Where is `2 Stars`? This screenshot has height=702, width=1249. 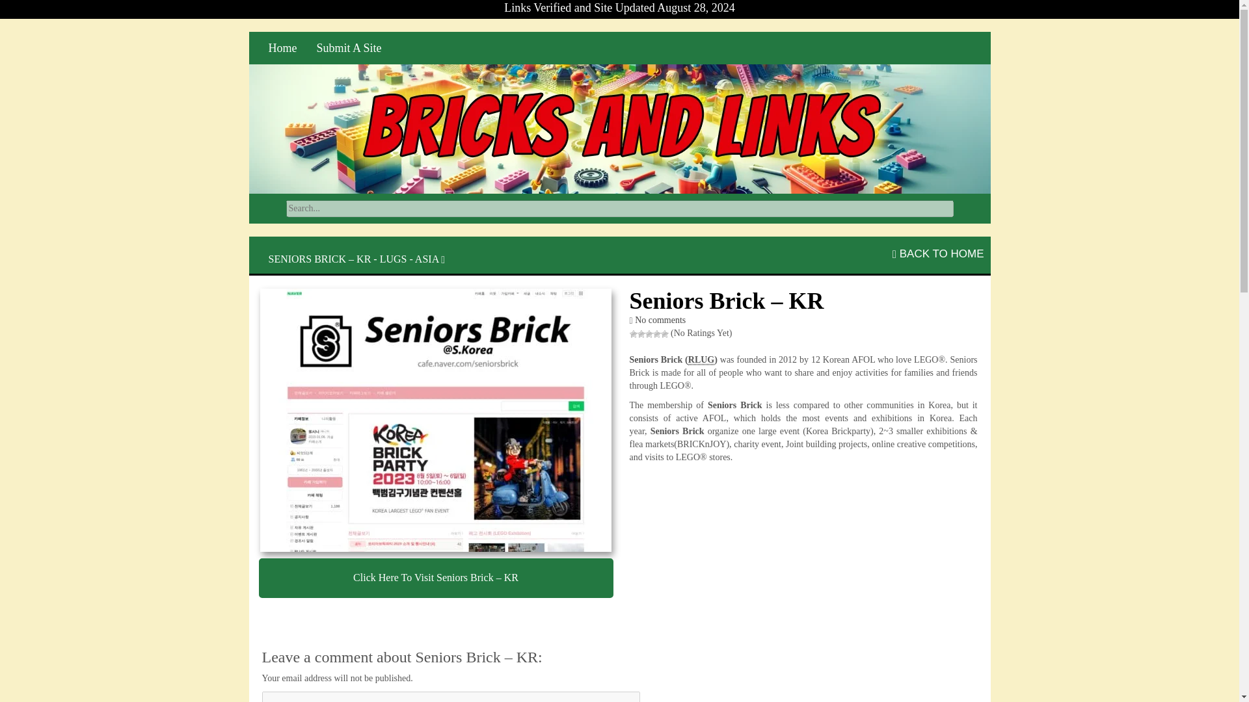
2 Stars is located at coordinates (641, 333).